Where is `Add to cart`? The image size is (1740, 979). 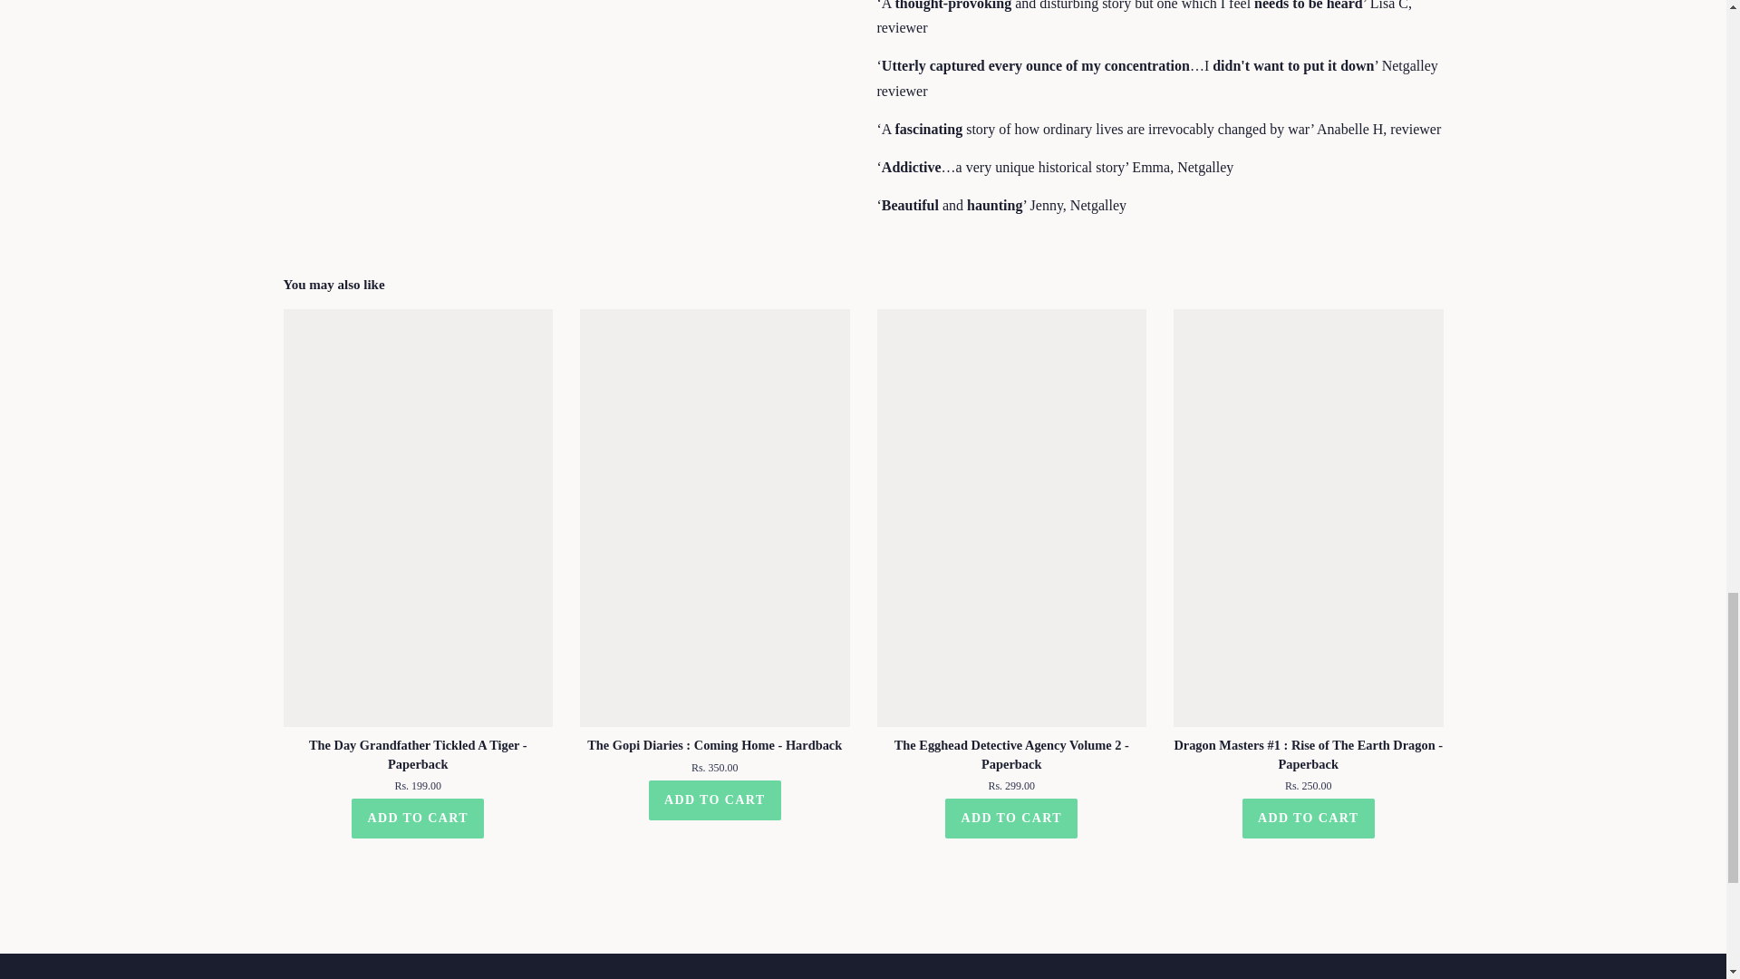 Add to cart is located at coordinates (715, 799).